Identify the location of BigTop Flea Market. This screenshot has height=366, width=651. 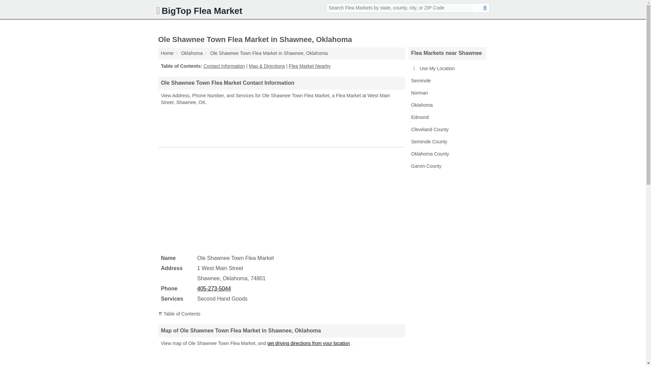
(167, 53).